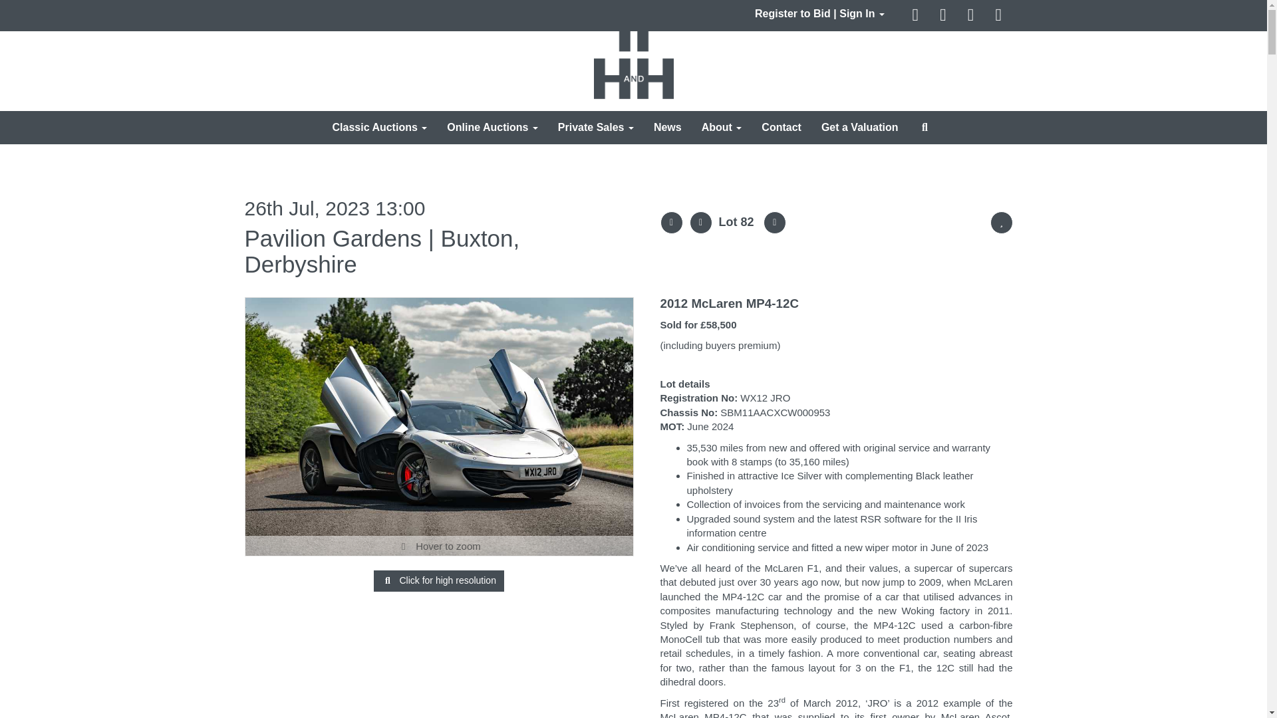 The width and height of the screenshot is (1277, 718). What do you see at coordinates (700, 222) in the screenshot?
I see `Previous lot` at bounding box center [700, 222].